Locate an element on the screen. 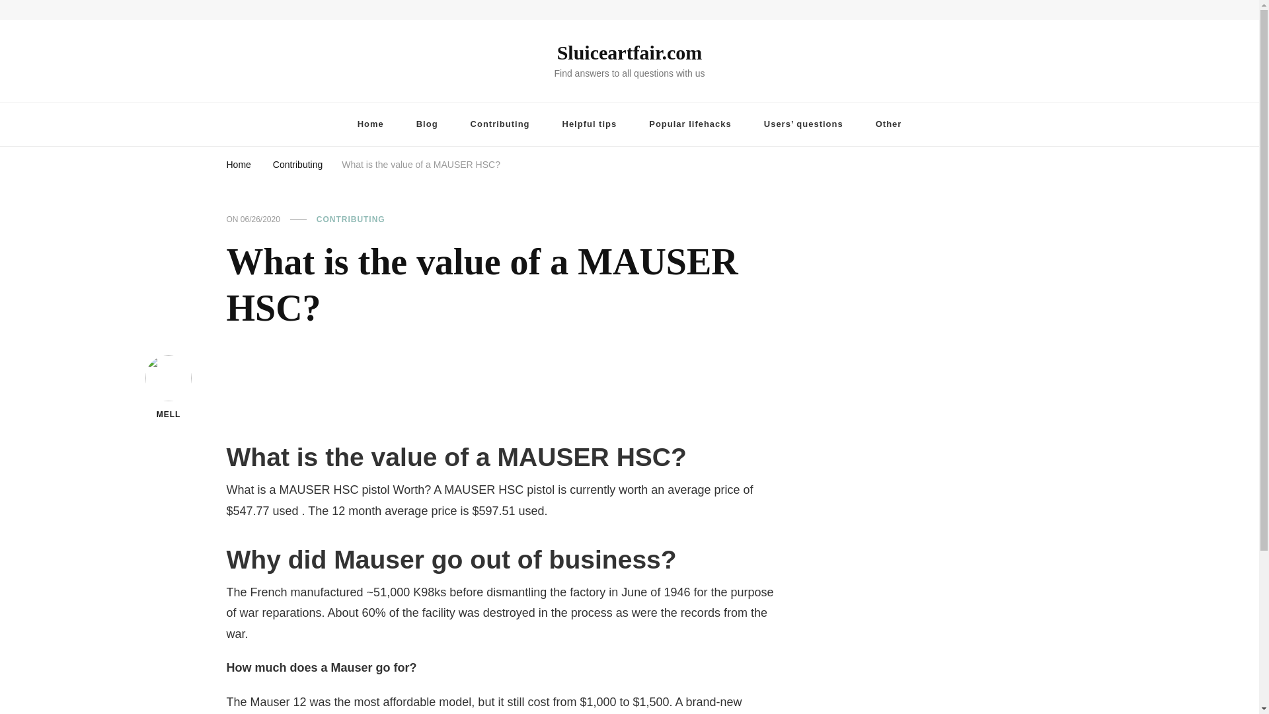 The image size is (1269, 714). Home is located at coordinates (238, 163).